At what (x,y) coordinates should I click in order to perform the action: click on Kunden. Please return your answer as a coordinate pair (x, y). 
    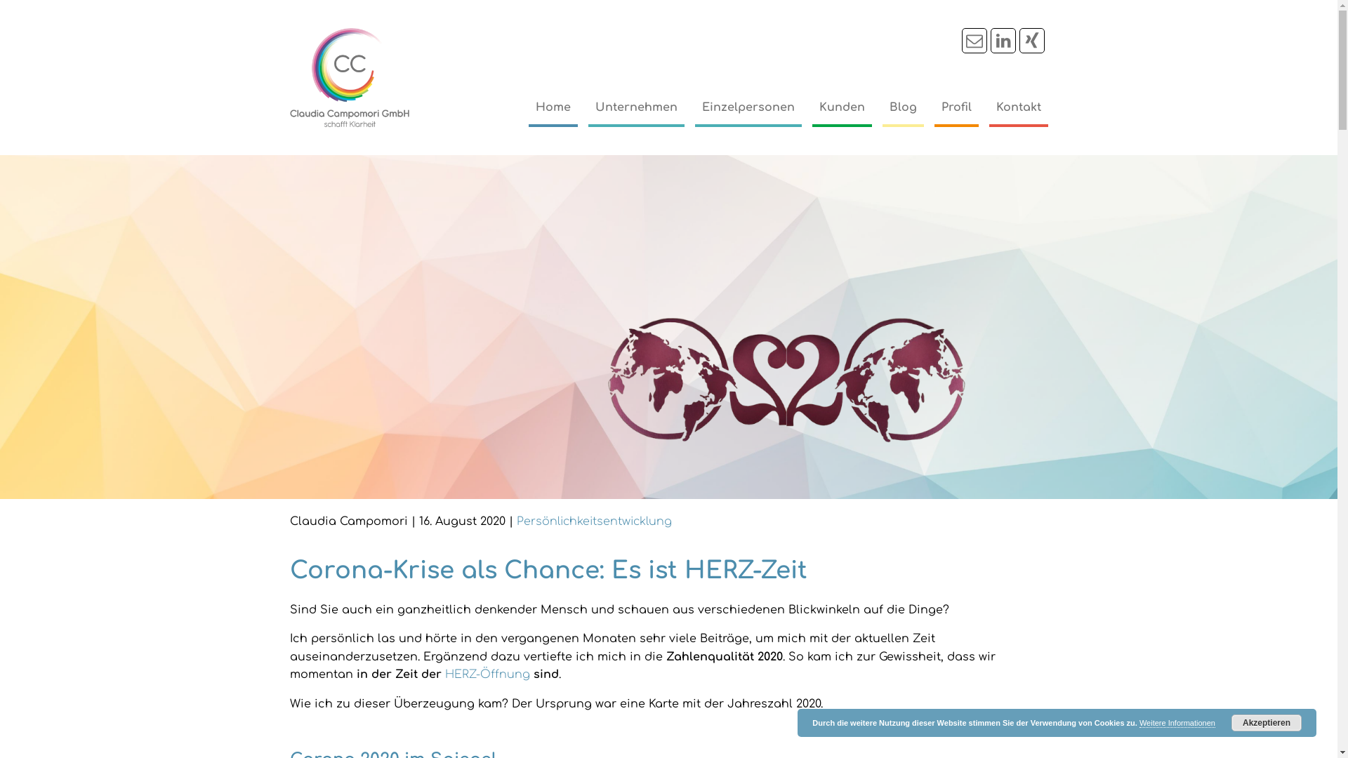
    Looking at the image, I should click on (841, 108).